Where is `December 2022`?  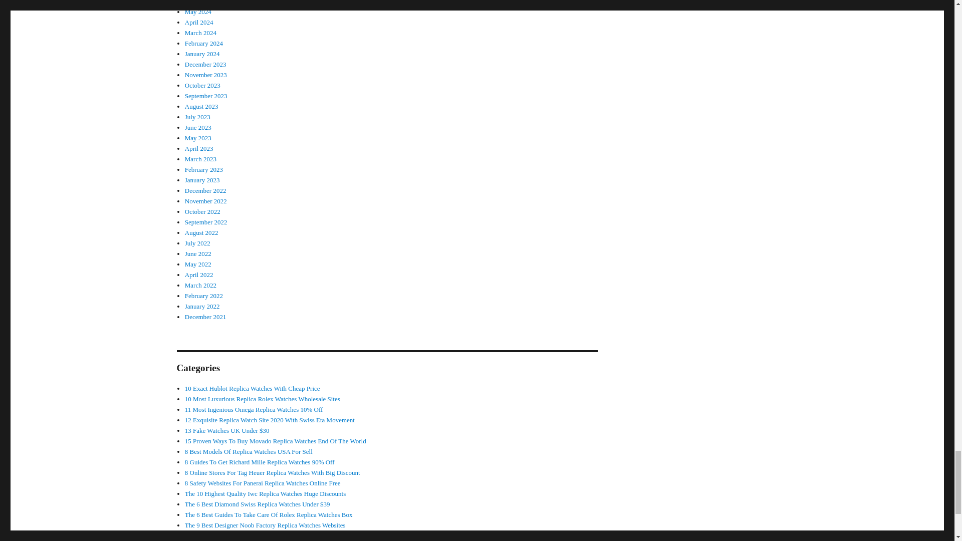 December 2022 is located at coordinates (205, 190).